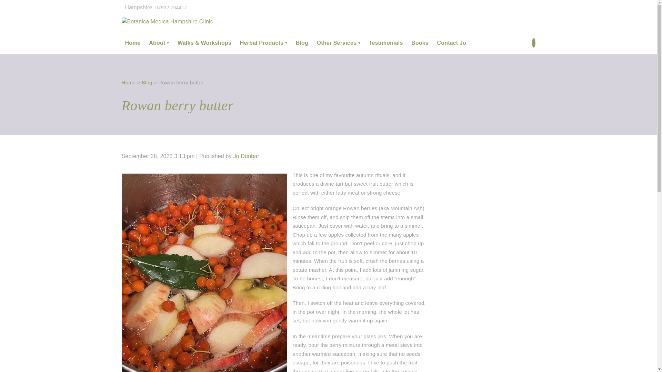 The height and width of the screenshot is (372, 662). Describe the element at coordinates (451, 42) in the screenshot. I see `Contact Jo` at that location.